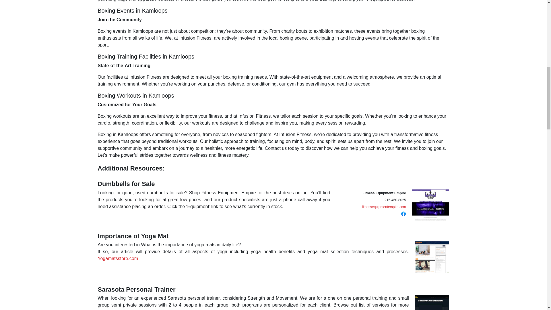 This screenshot has height=310, width=551. What do you see at coordinates (118, 258) in the screenshot?
I see `Yogamatsstore.com` at bounding box center [118, 258].